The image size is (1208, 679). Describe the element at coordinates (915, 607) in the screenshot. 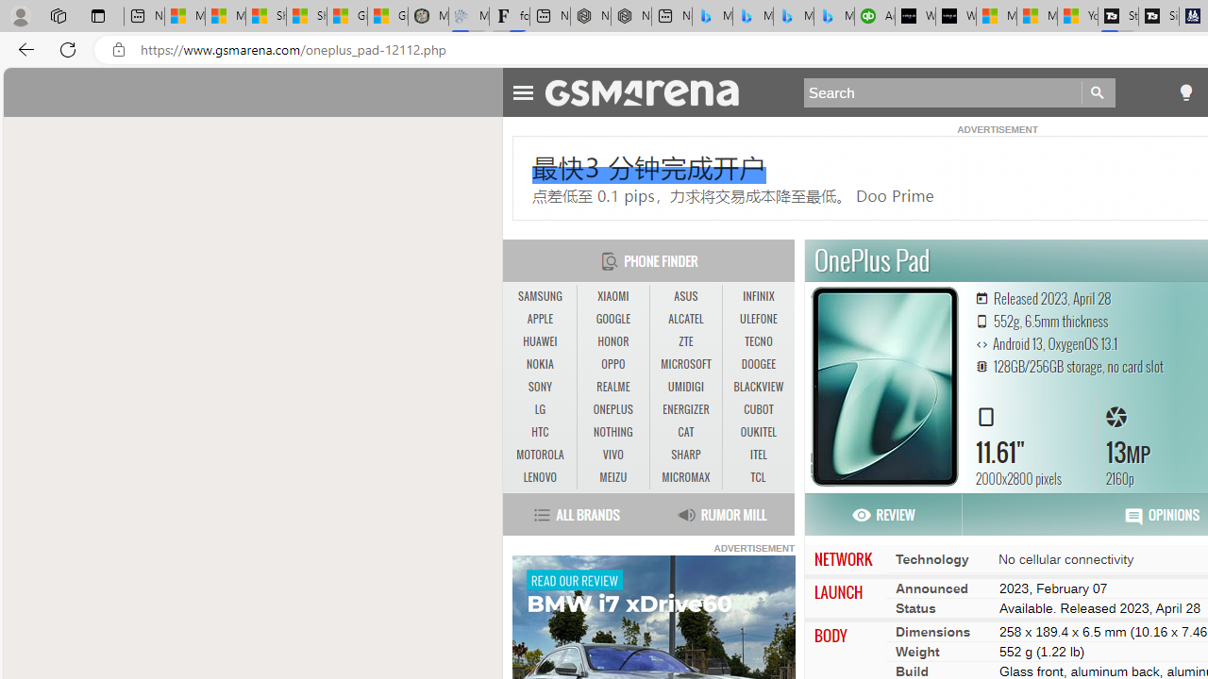

I see `Status` at that location.